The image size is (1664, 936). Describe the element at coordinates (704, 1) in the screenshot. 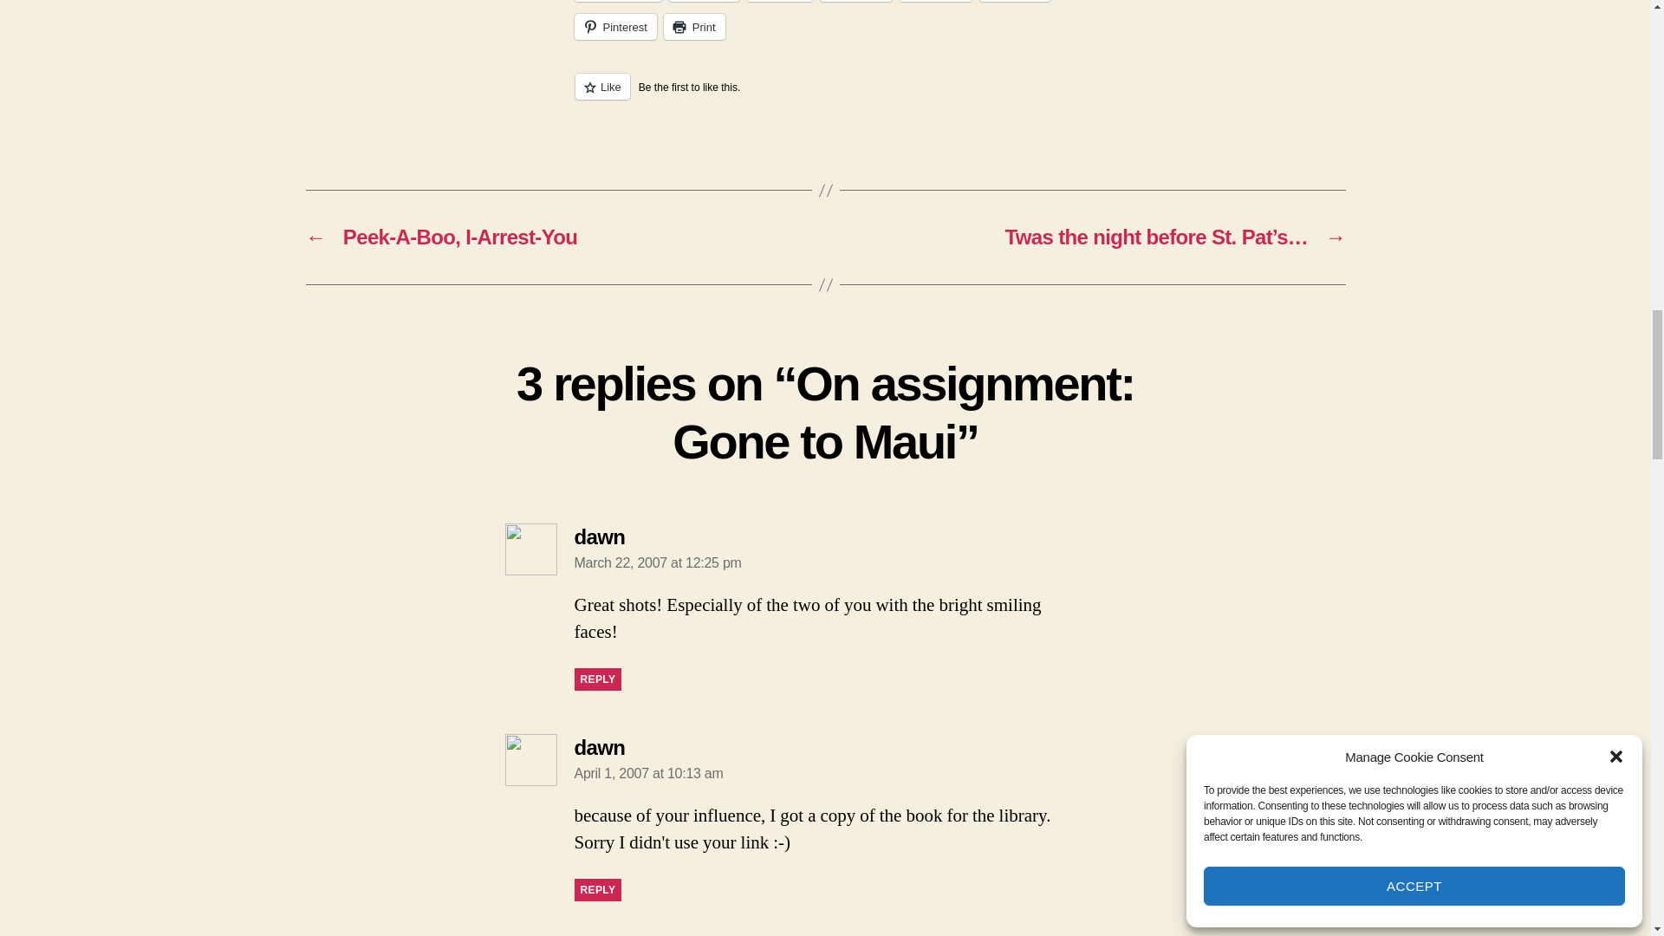

I see `Click to share on Twitter` at that location.